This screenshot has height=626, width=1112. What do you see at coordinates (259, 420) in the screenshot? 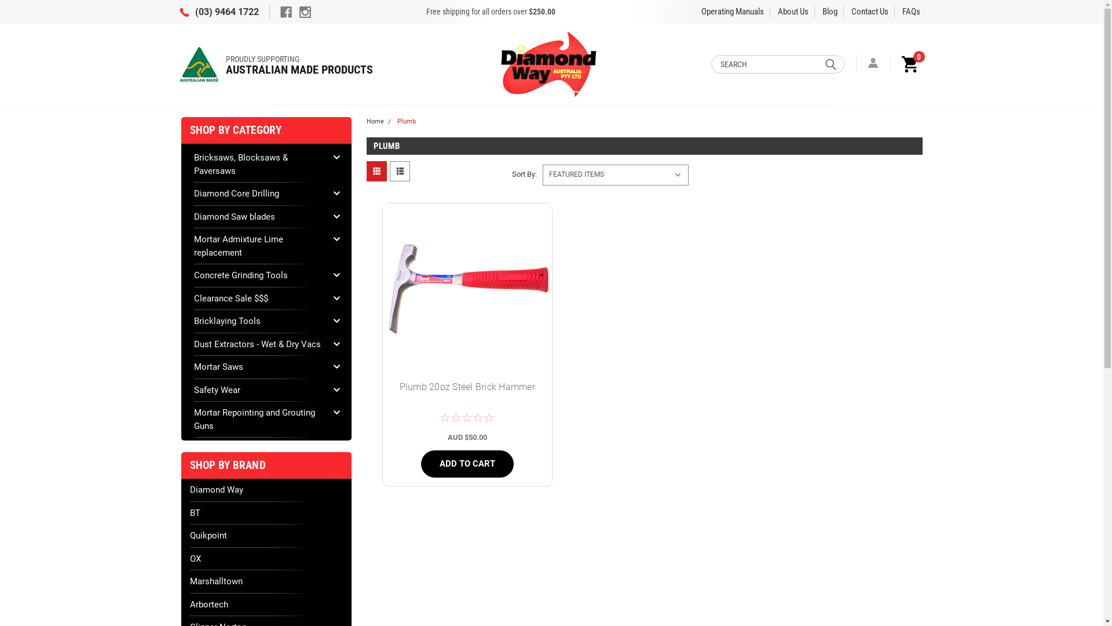
I see `Mortar Repointing and Grouting Guns` at bounding box center [259, 420].